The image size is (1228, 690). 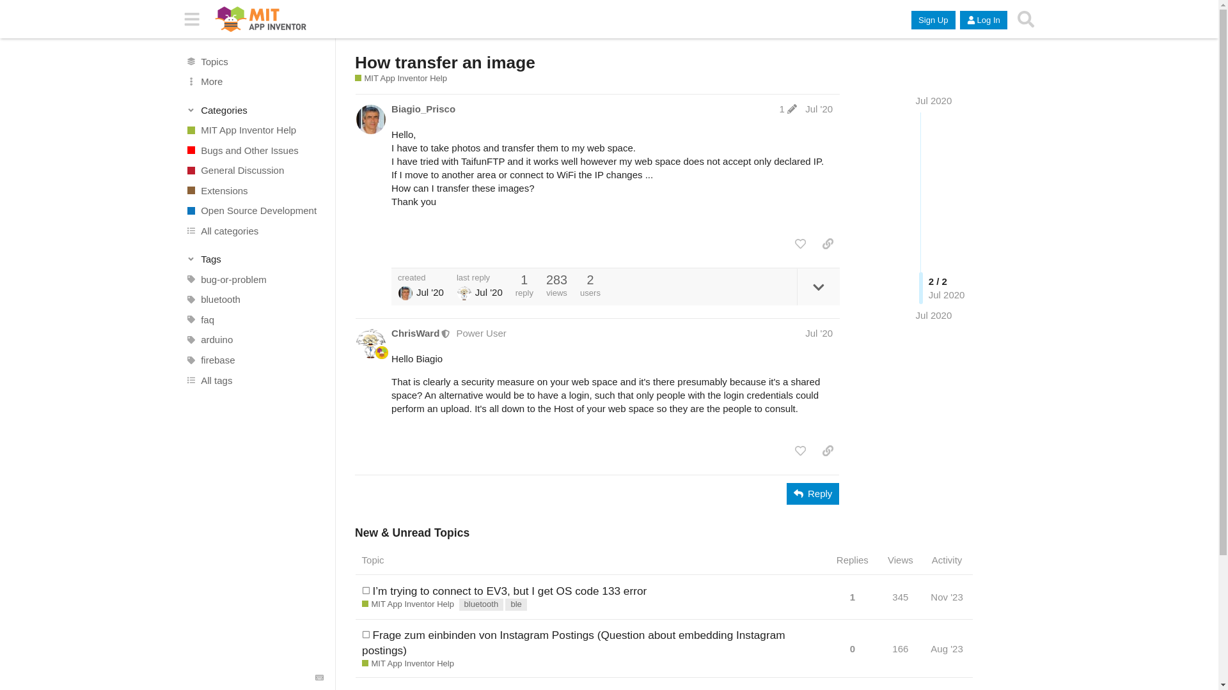 I want to click on 1, so click(x=788, y=109).